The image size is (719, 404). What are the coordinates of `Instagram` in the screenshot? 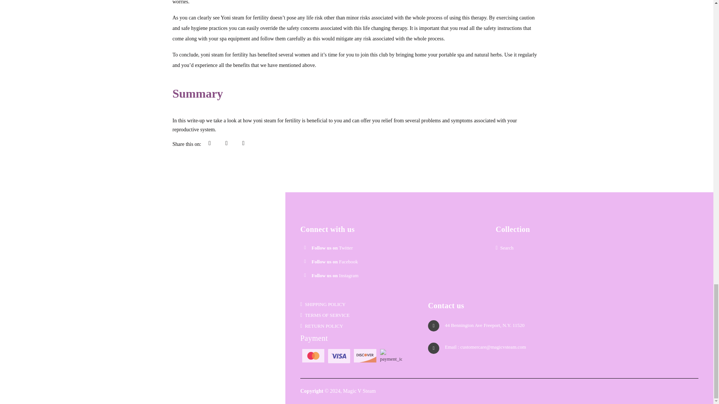 It's located at (335, 275).